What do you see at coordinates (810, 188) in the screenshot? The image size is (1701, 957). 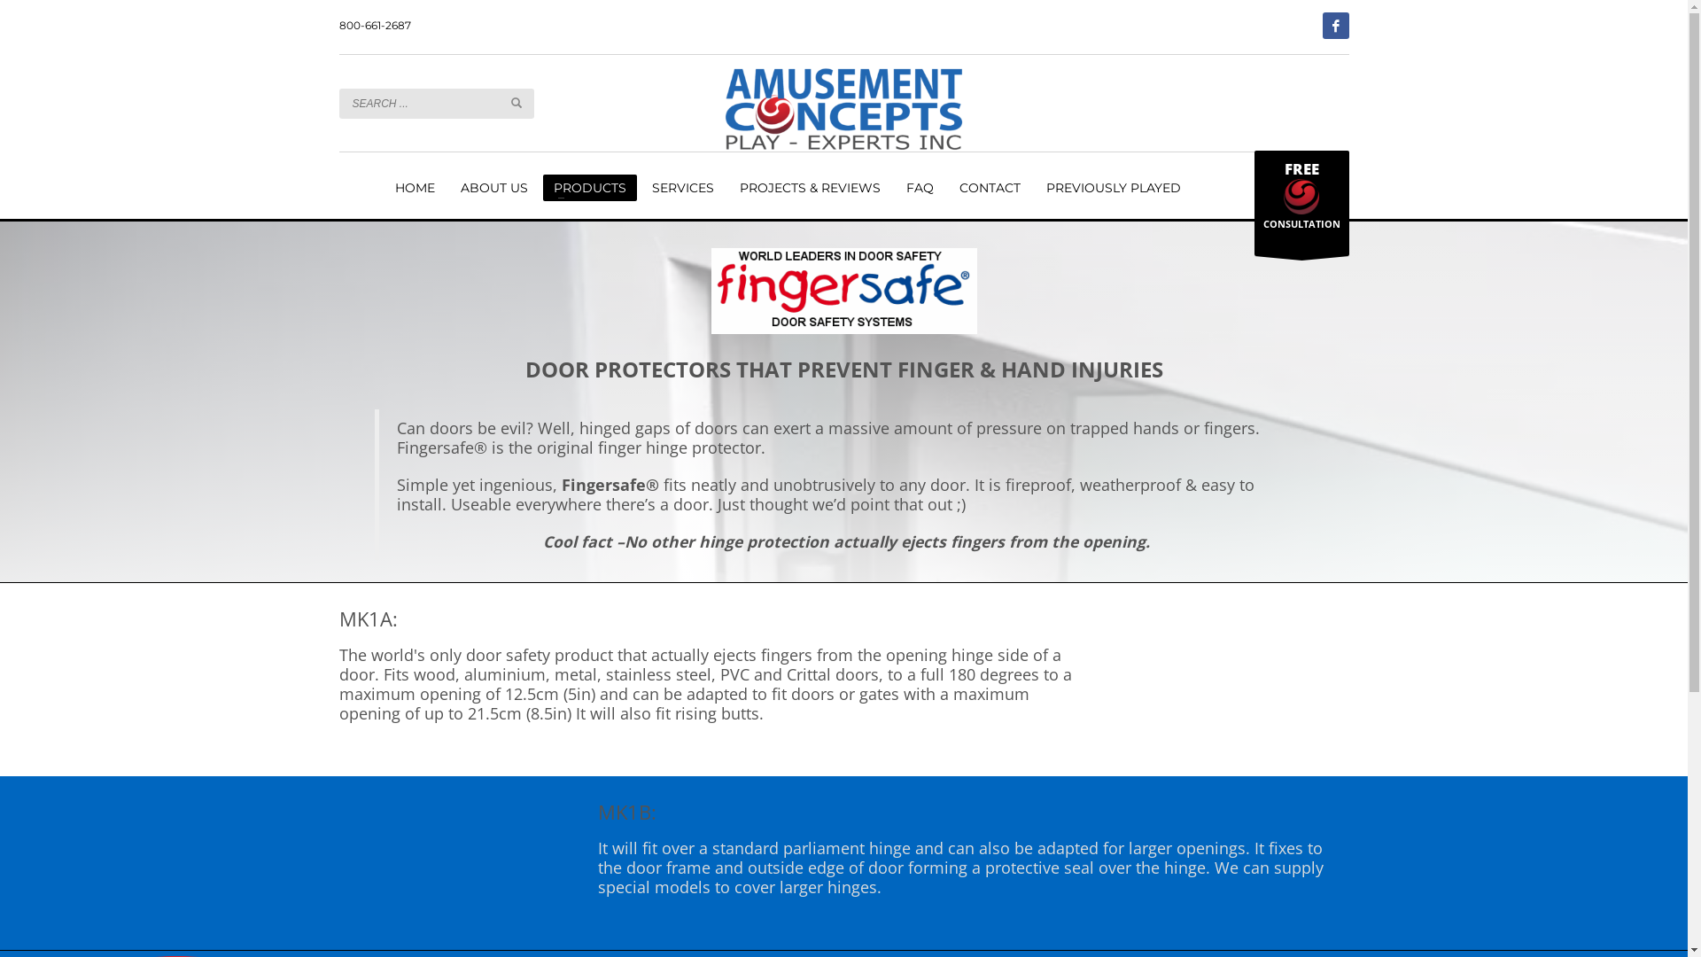 I see `PROJECTS & REVIEWS` at bounding box center [810, 188].